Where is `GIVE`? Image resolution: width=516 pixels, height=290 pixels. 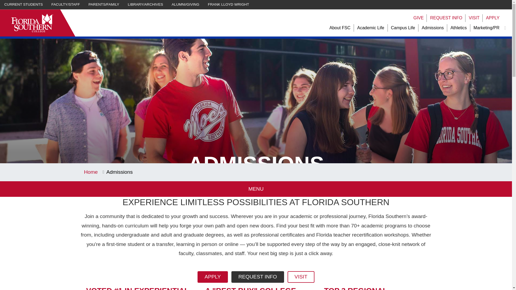 GIVE is located at coordinates (418, 18).